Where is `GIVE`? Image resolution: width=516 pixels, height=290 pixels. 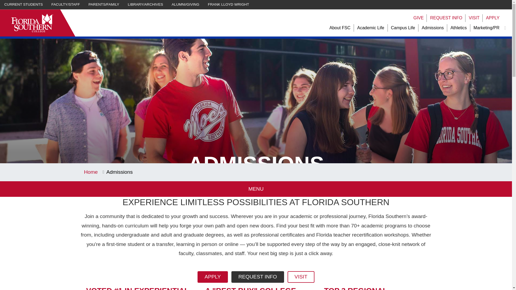 GIVE is located at coordinates (418, 18).